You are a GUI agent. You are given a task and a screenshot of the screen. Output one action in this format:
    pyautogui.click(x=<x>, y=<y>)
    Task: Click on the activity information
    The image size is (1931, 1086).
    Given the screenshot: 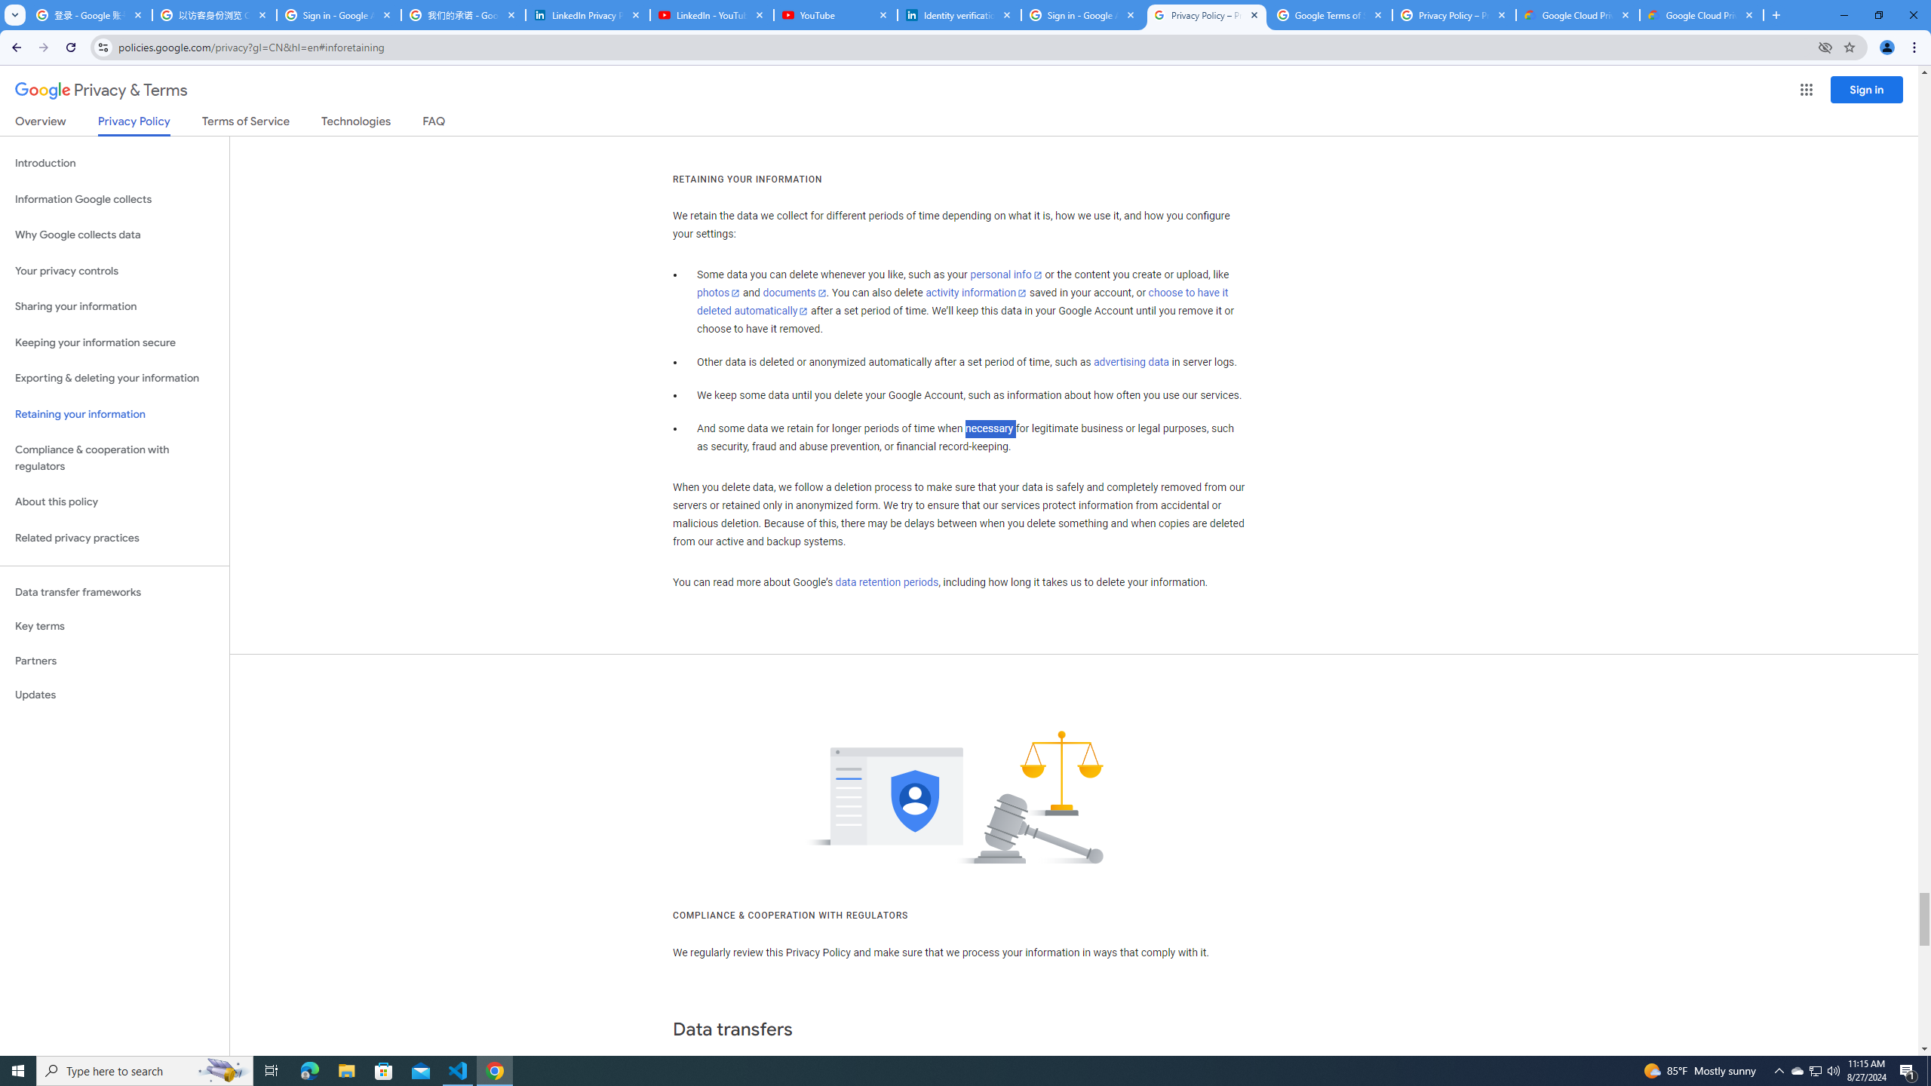 What is the action you would take?
    pyautogui.click(x=976, y=293)
    